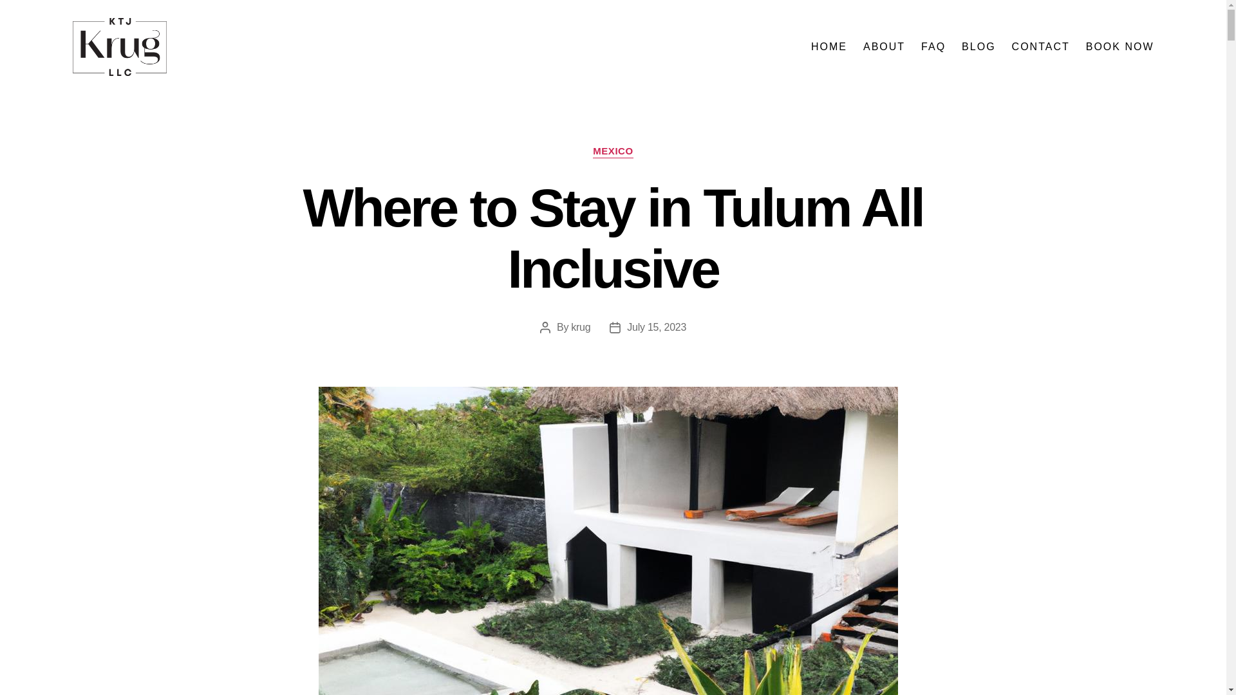 This screenshot has height=695, width=1236. I want to click on krug, so click(581, 327).